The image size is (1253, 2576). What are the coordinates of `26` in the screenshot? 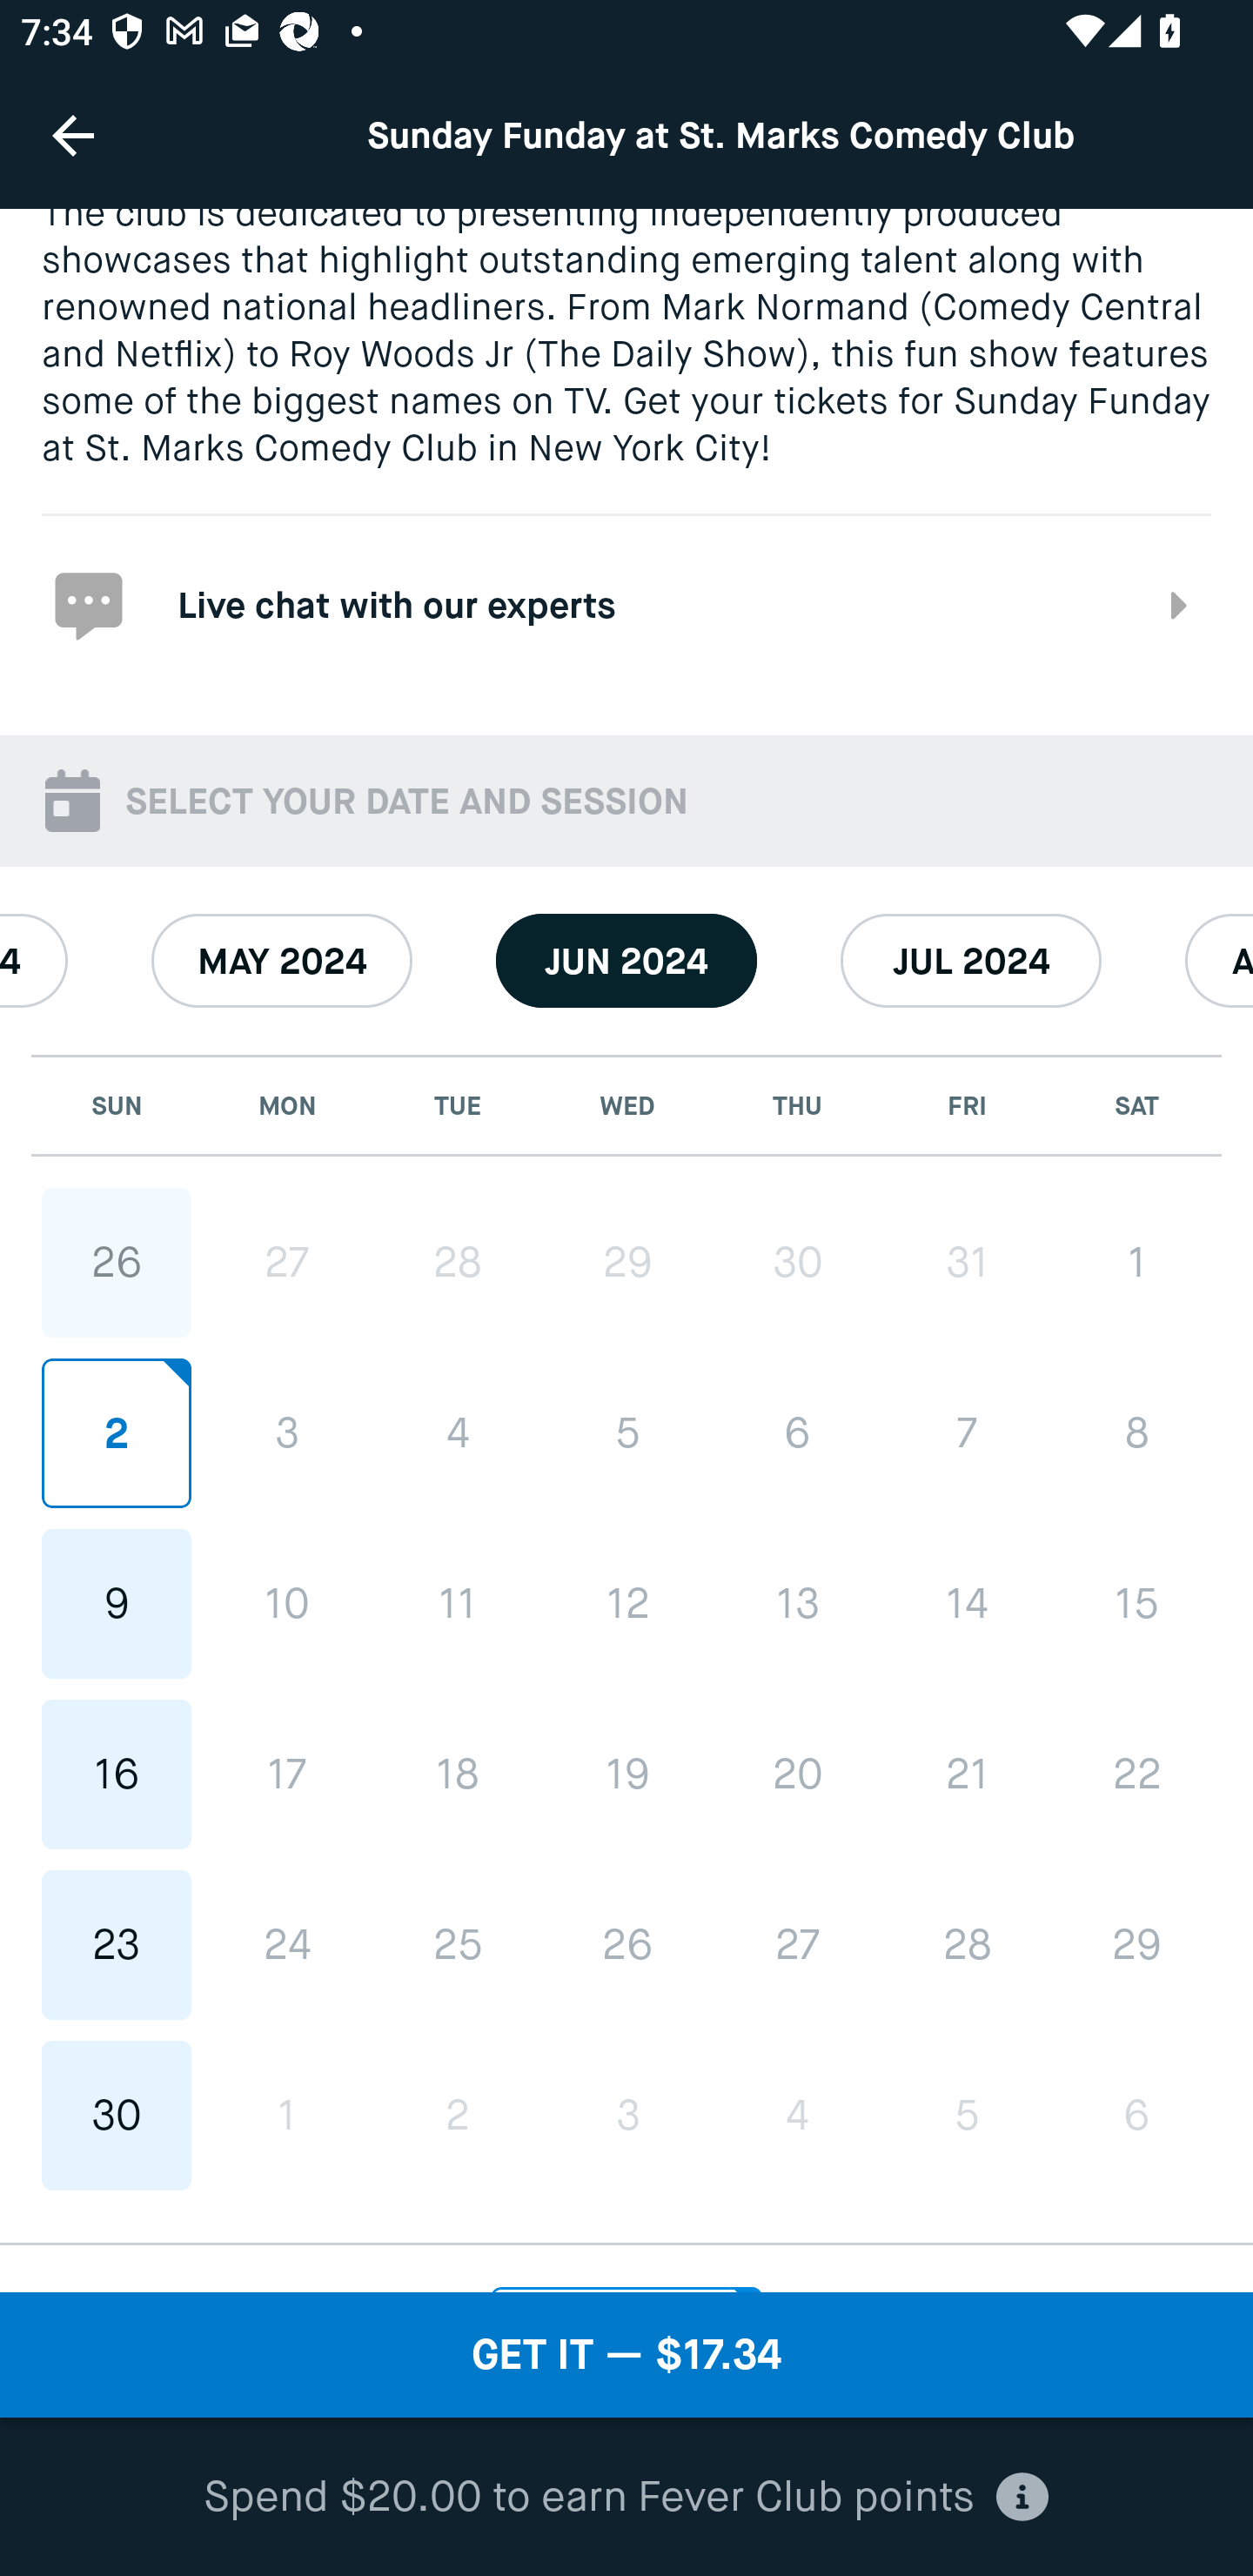 It's located at (117, 1262).